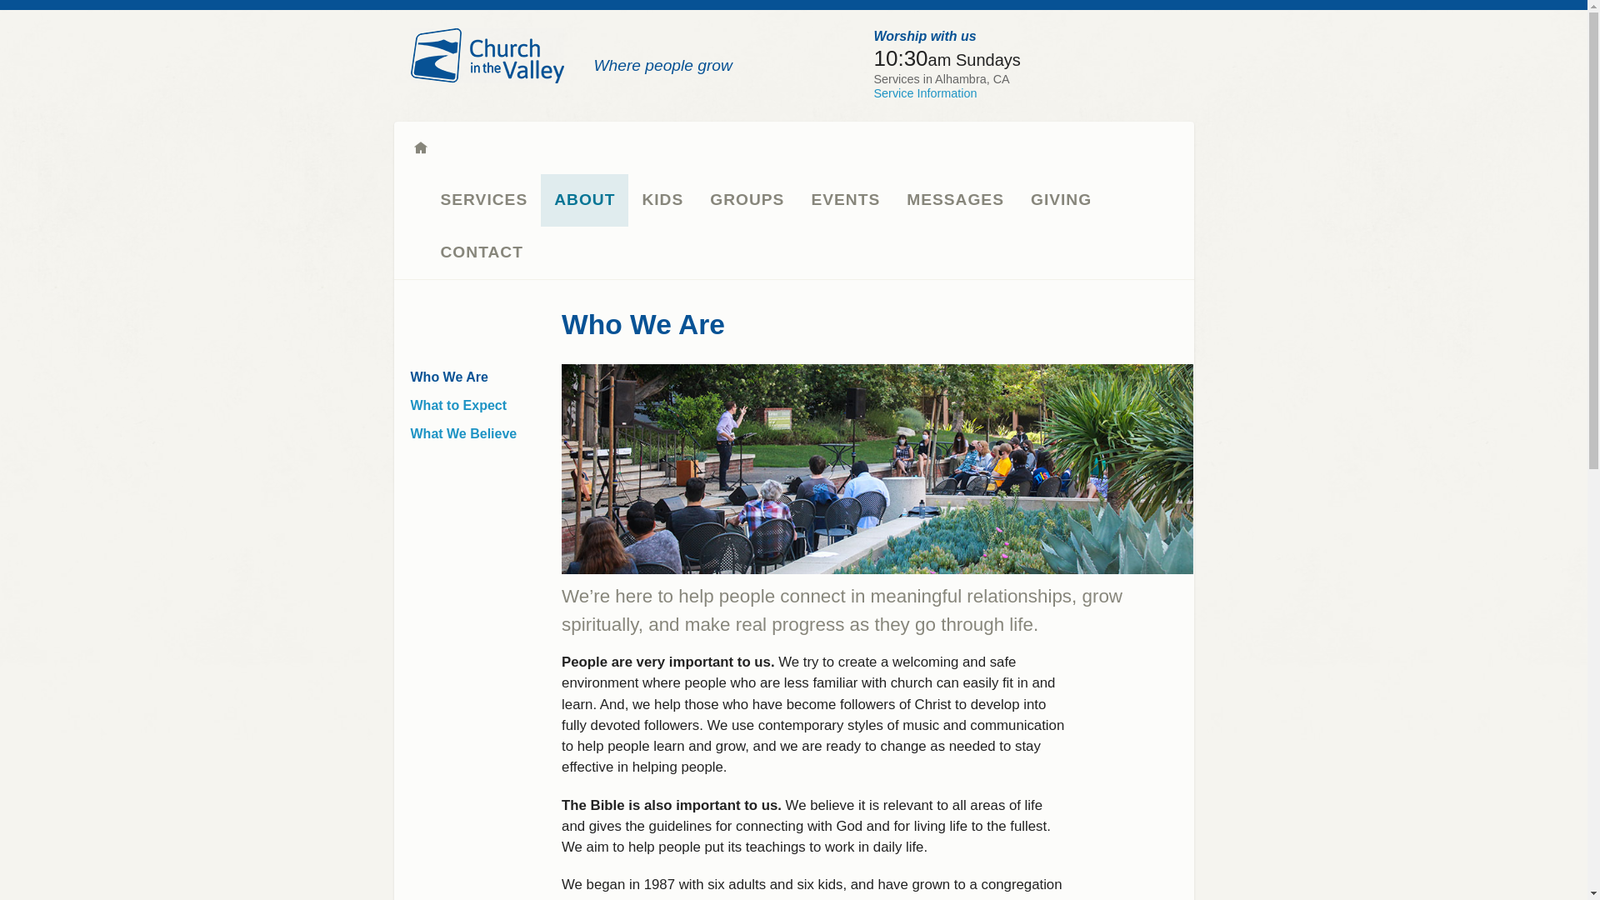  Describe the element at coordinates (483, 200) in the screenshot. I see `Sunday Services` at that location.